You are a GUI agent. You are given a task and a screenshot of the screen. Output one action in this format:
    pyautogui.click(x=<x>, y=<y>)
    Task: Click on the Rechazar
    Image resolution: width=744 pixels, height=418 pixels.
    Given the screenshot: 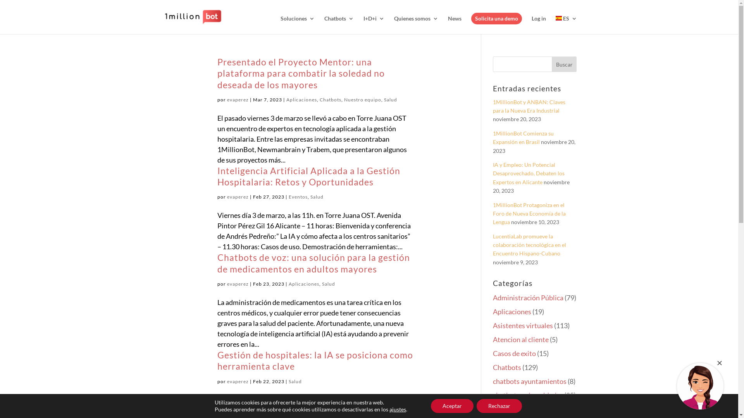 What is the action you would take?
    pyautogui.click(x=499, y=406)
    